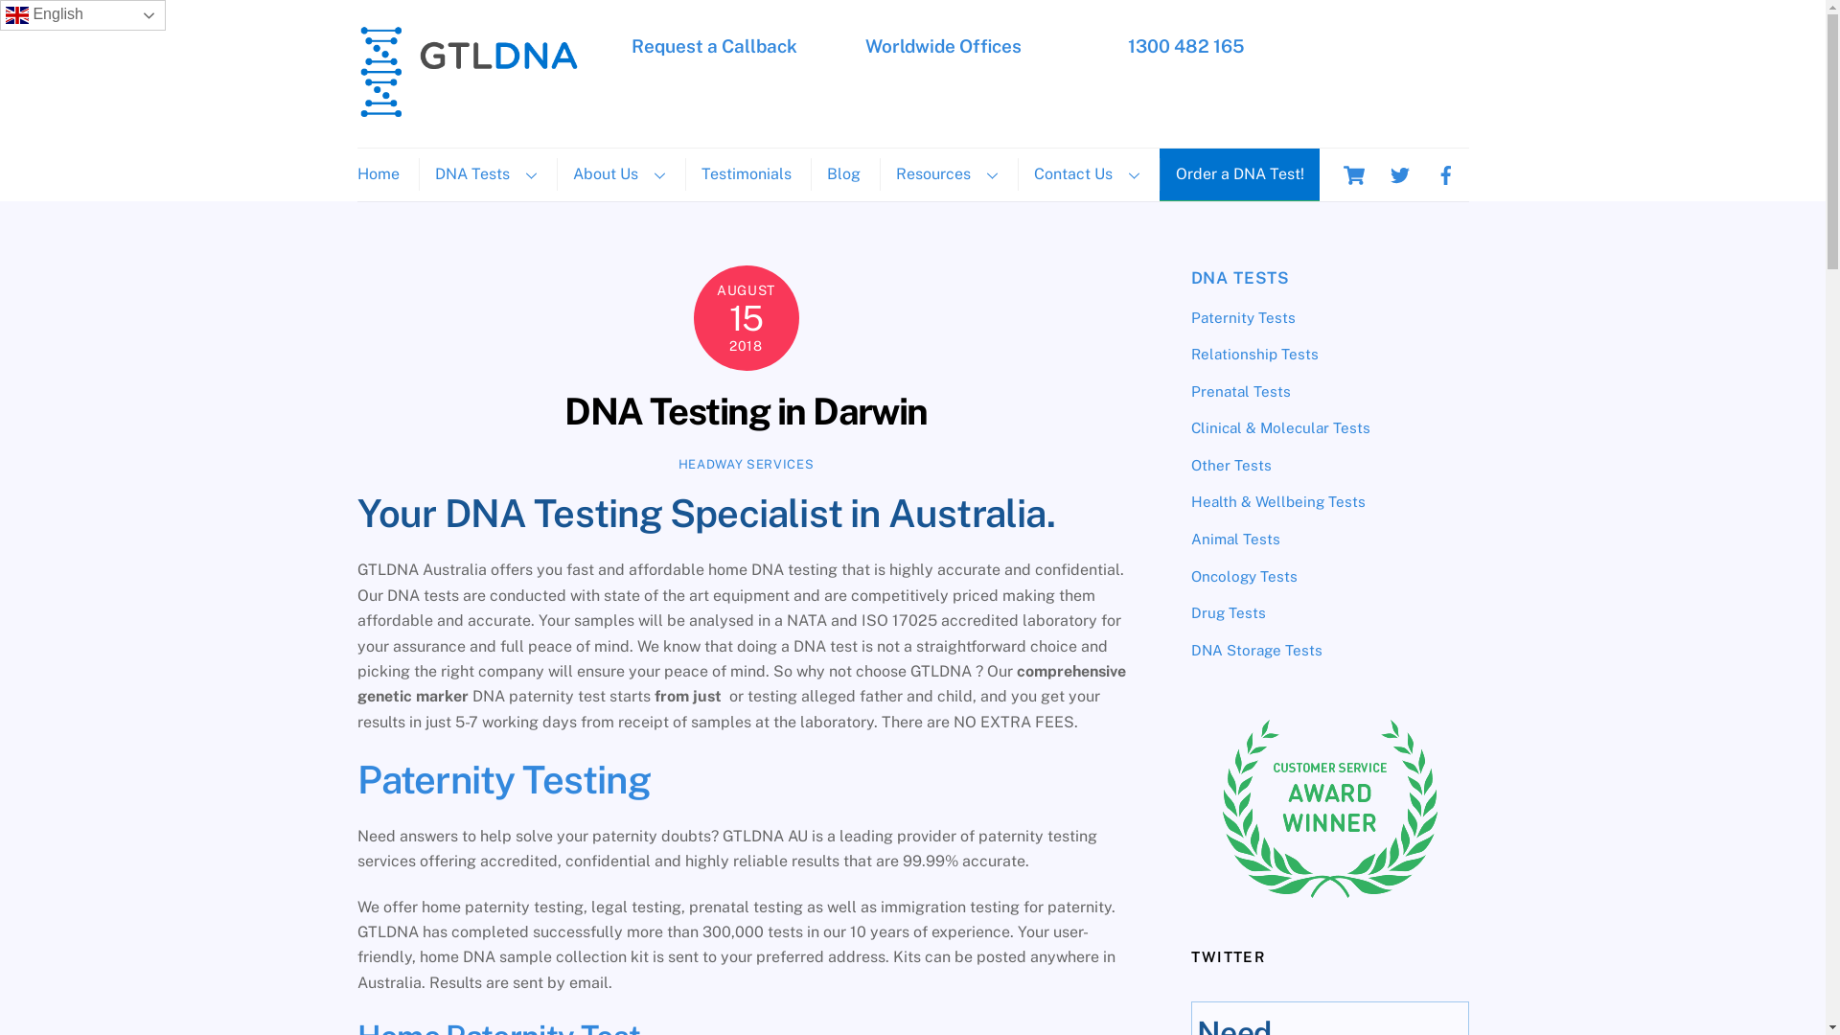 The image size is (1840, 1035). I want to click on About Us, so click(618, 174).